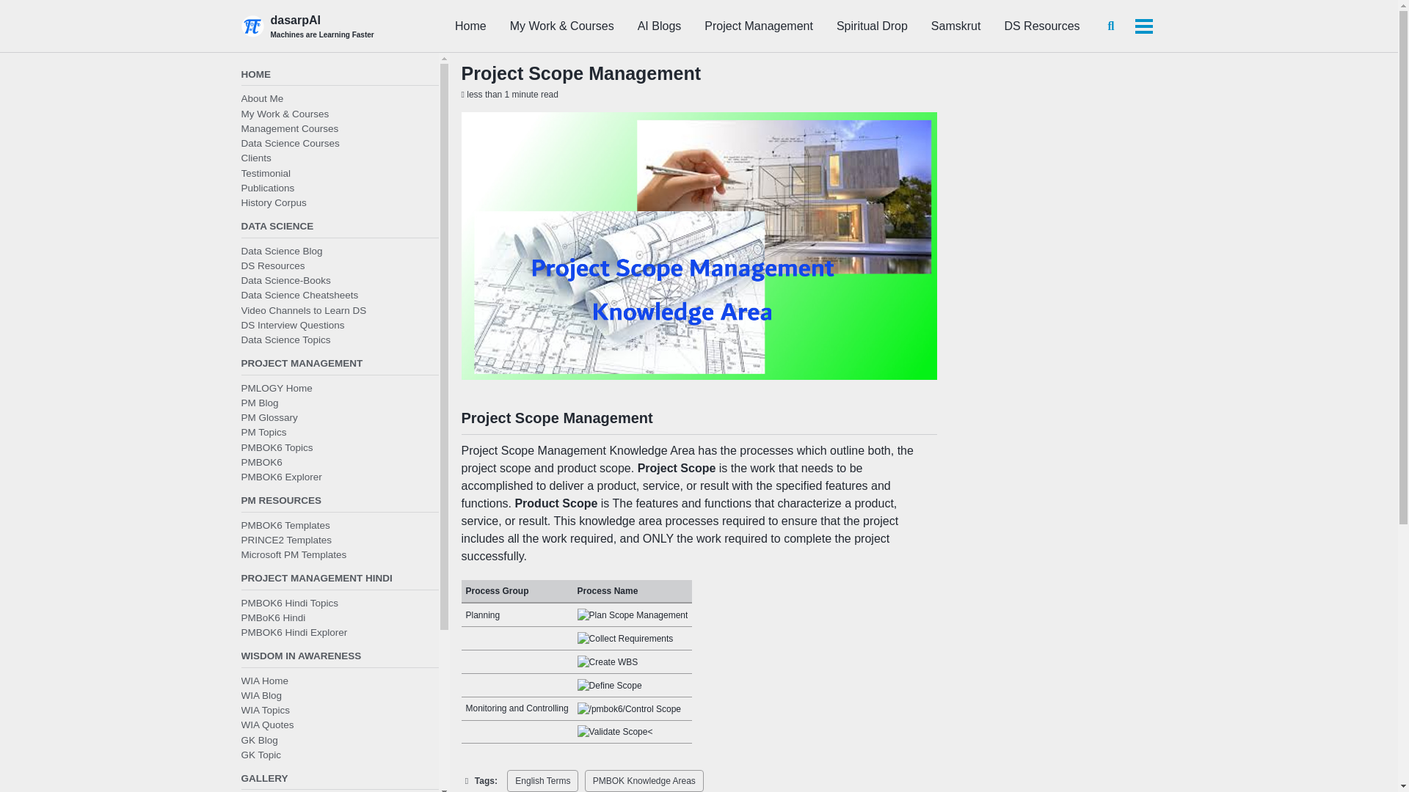  I want to click on PM Topics, so click(263, 433).